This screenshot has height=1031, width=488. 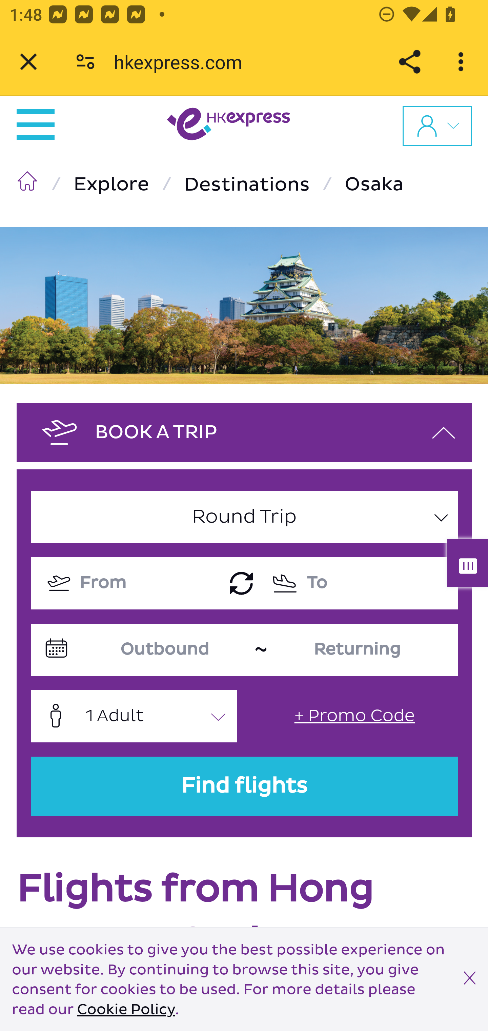 I want to click on Share, so click(x=409, y=62).